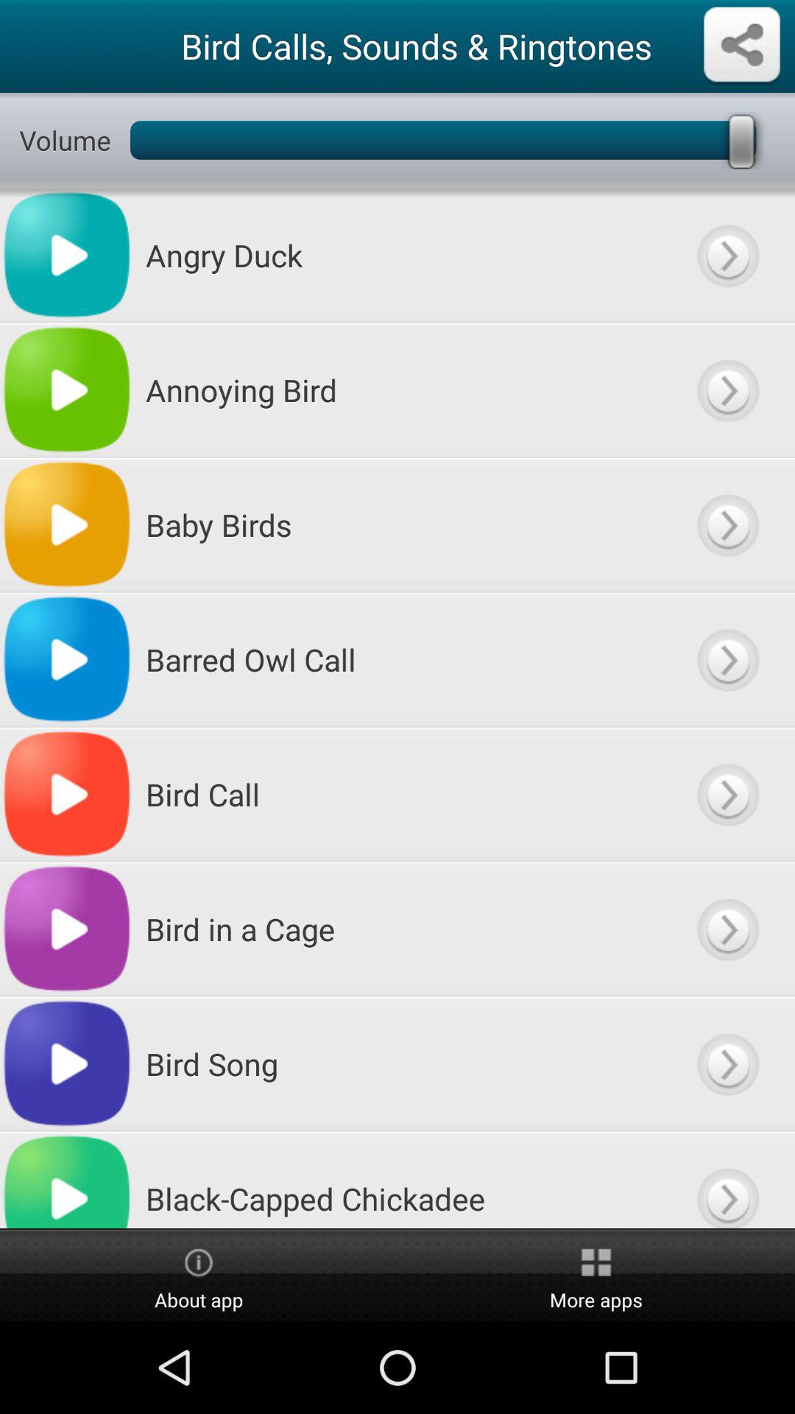 This screenshot has width=795, height=1414. Describe the element at coordinates (727, 255) in the screenshot. I see `go to next` at that location.